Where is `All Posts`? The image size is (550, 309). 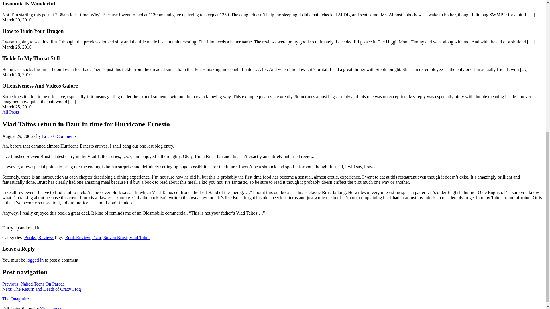 All Posts is located at coordinates (10, 112).